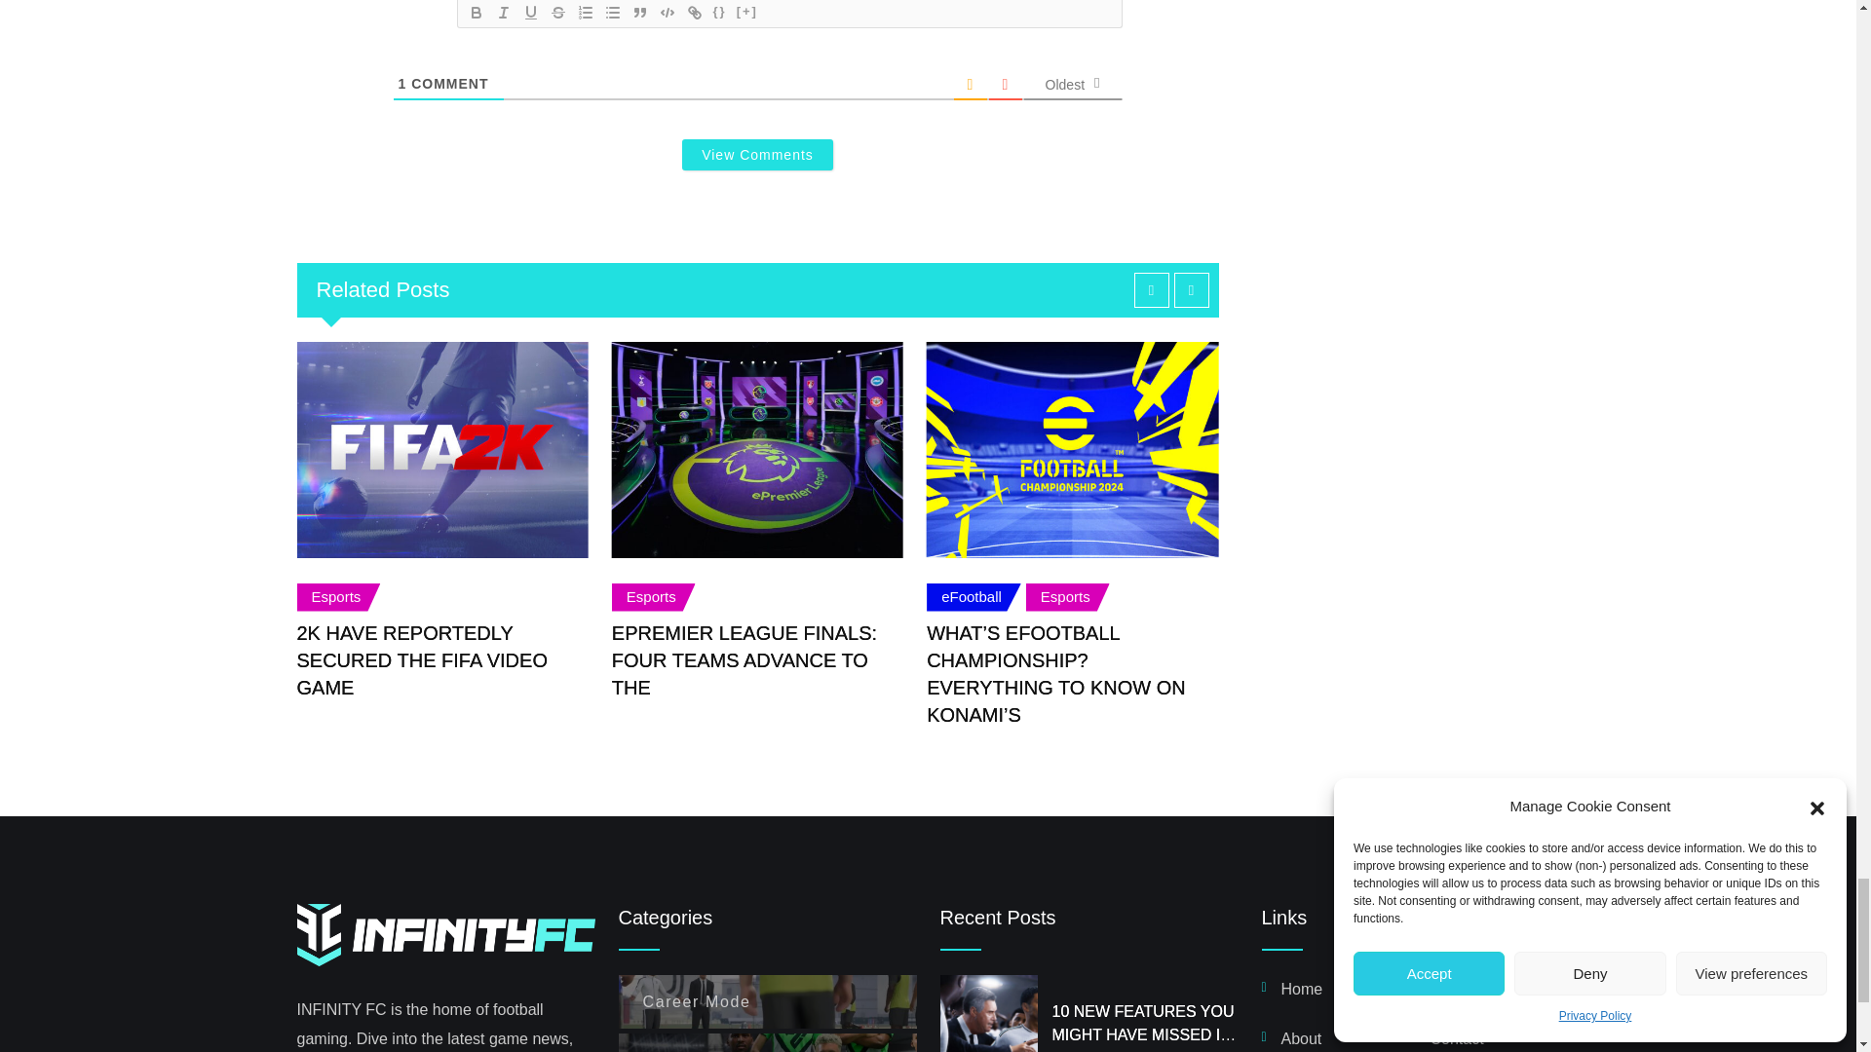 The width and height of the screenshot is (1871, 1052). I want to click on Underline, so click(530, 12).